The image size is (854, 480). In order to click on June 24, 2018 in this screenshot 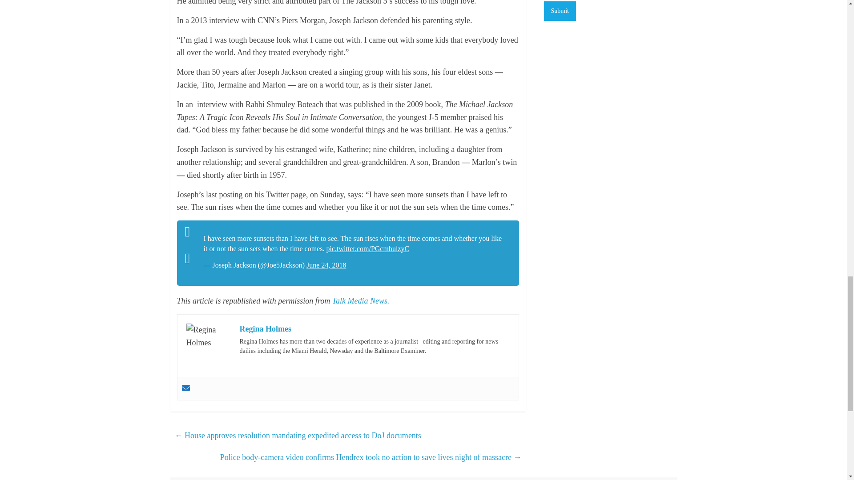, I will do `click(326, 265)`.